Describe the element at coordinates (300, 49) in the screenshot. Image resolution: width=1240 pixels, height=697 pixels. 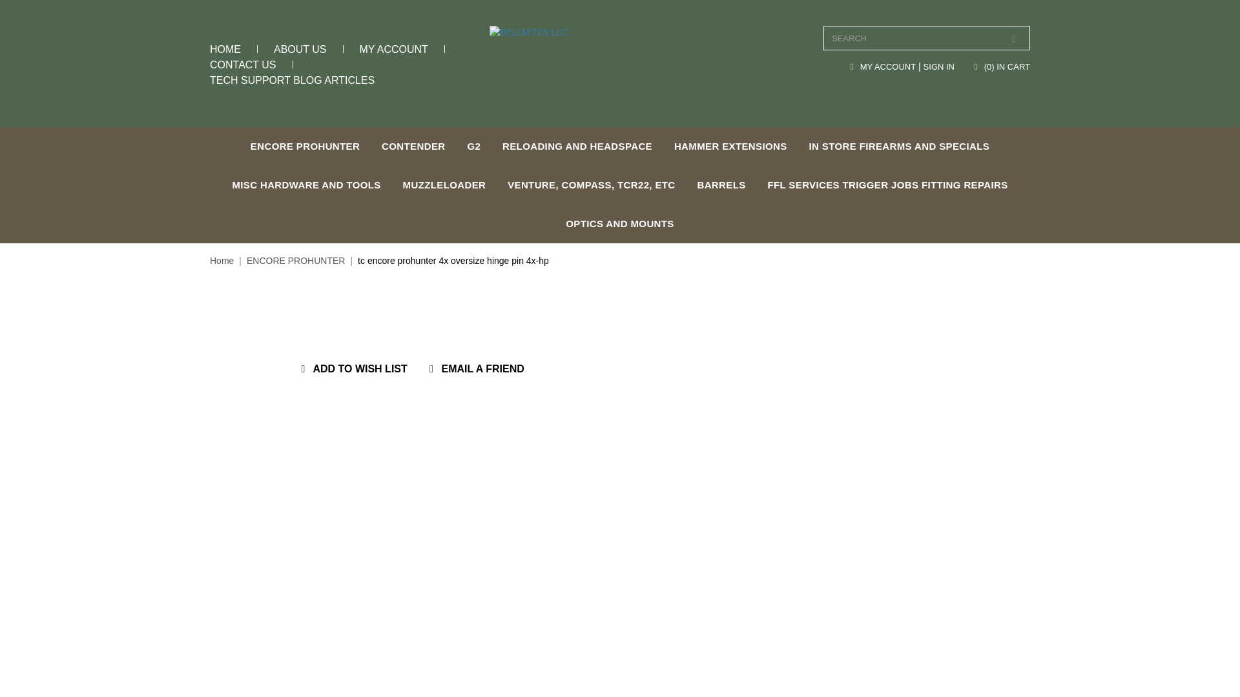
I see `ABOUT US` at that location.